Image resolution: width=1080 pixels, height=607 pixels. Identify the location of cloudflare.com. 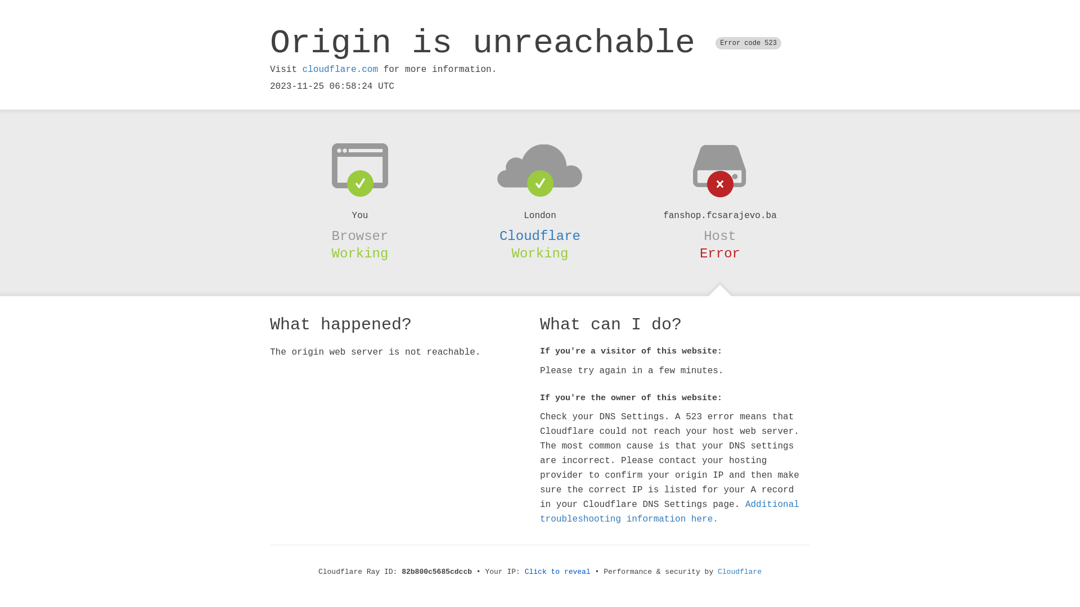
(340, 70).